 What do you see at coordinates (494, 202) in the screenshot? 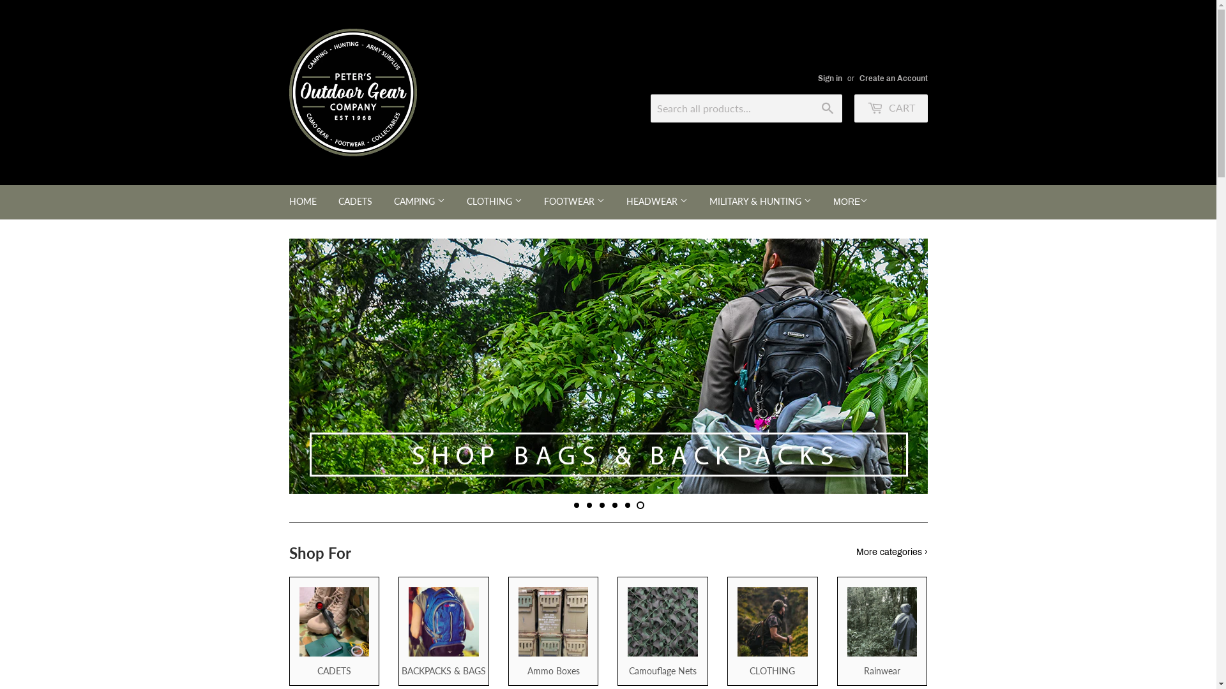
I see `CLOTHING` at bounding box center [494, 202].